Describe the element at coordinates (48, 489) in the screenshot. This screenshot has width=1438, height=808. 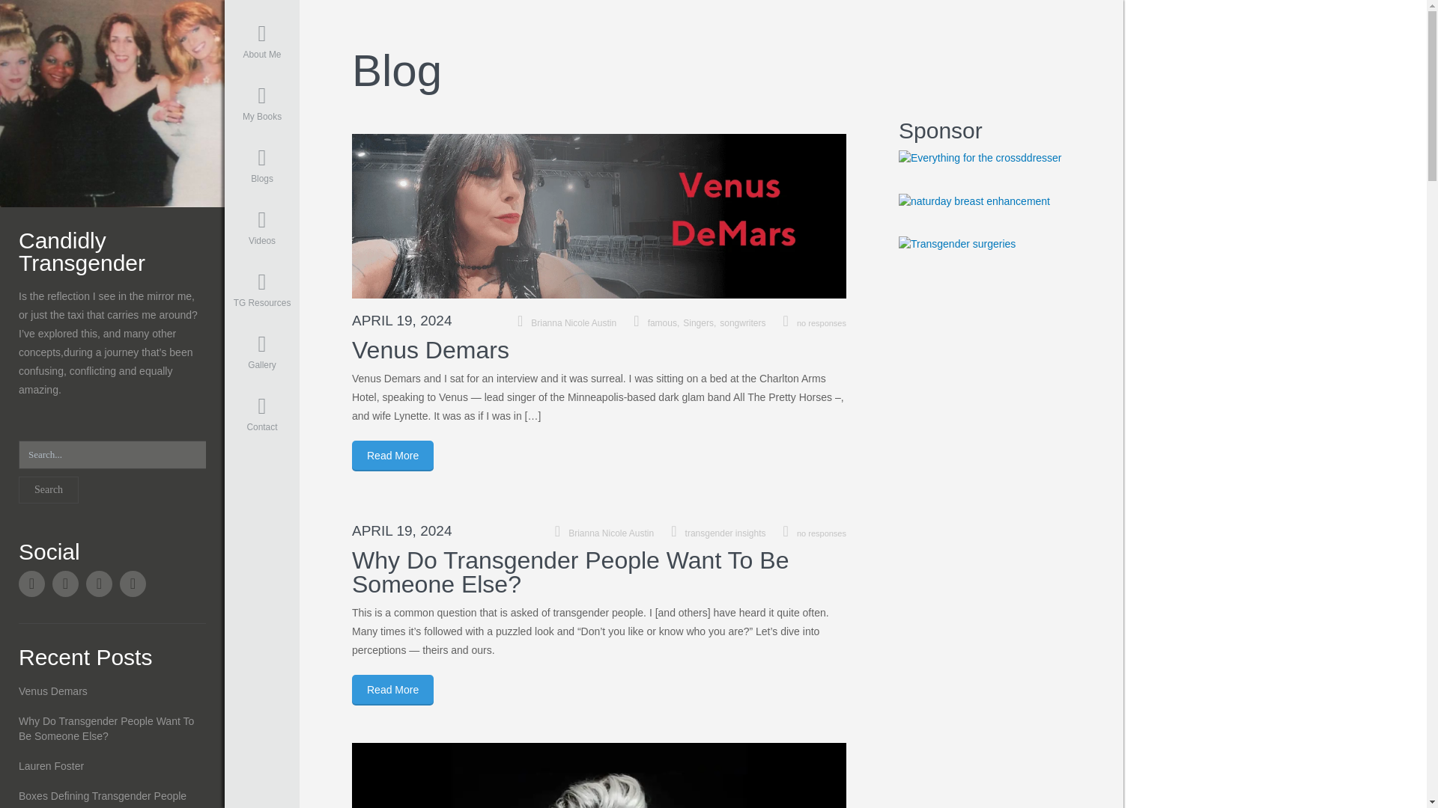
I see `Search` at that location.